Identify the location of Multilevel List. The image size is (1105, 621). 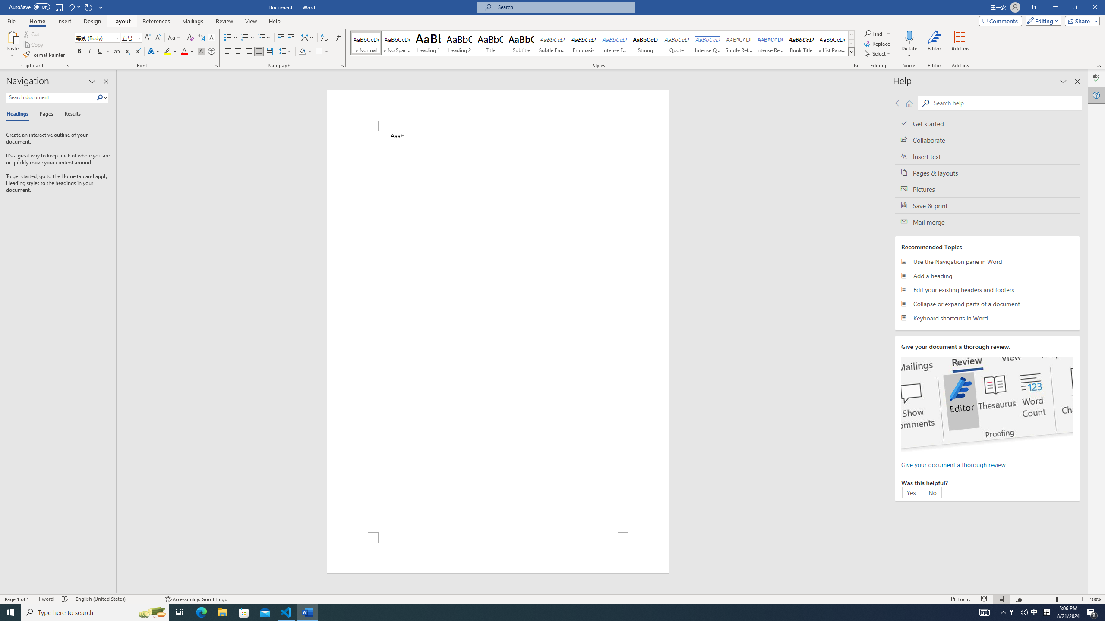
(264, 38).